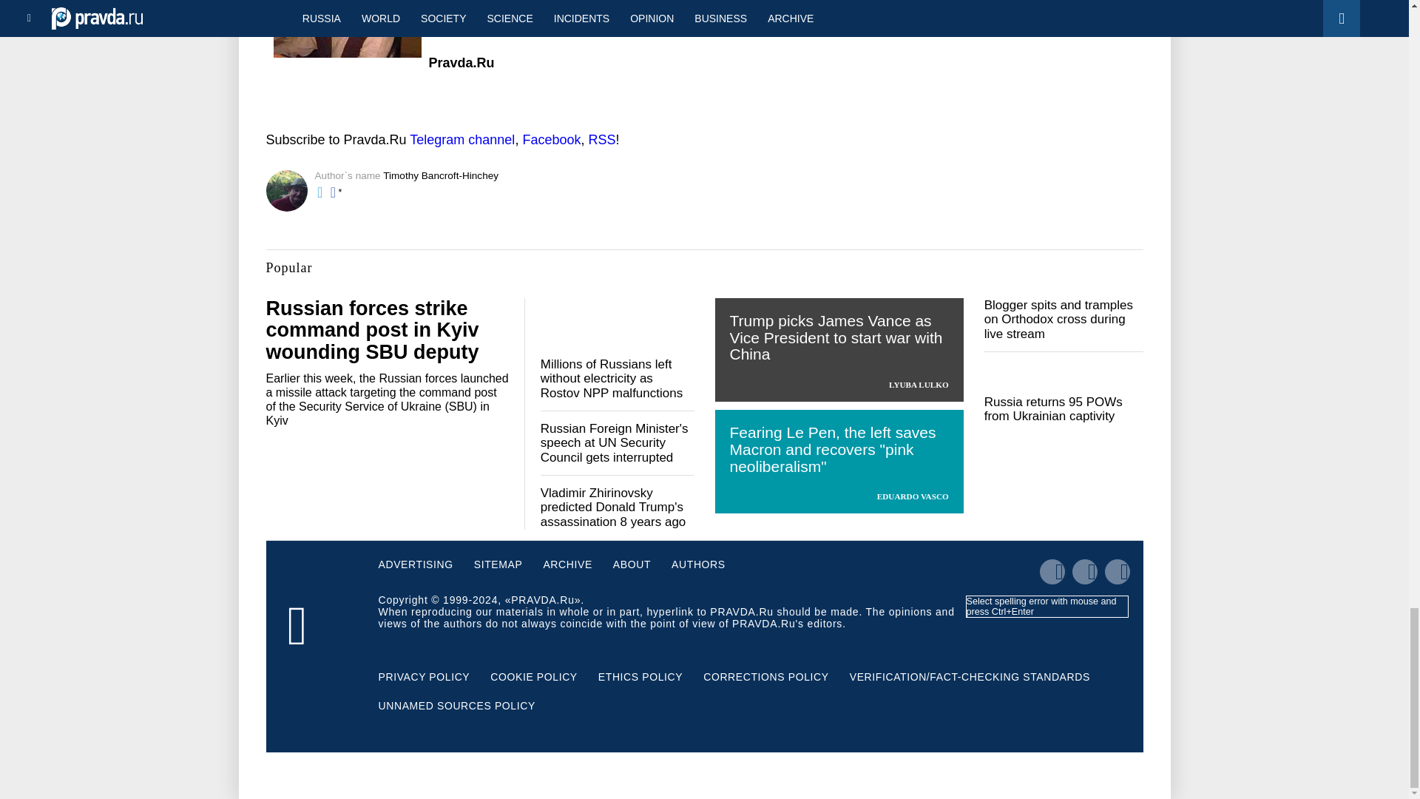 The image size is (1420, 799). I want to click on Facebook, so click(552, 139).